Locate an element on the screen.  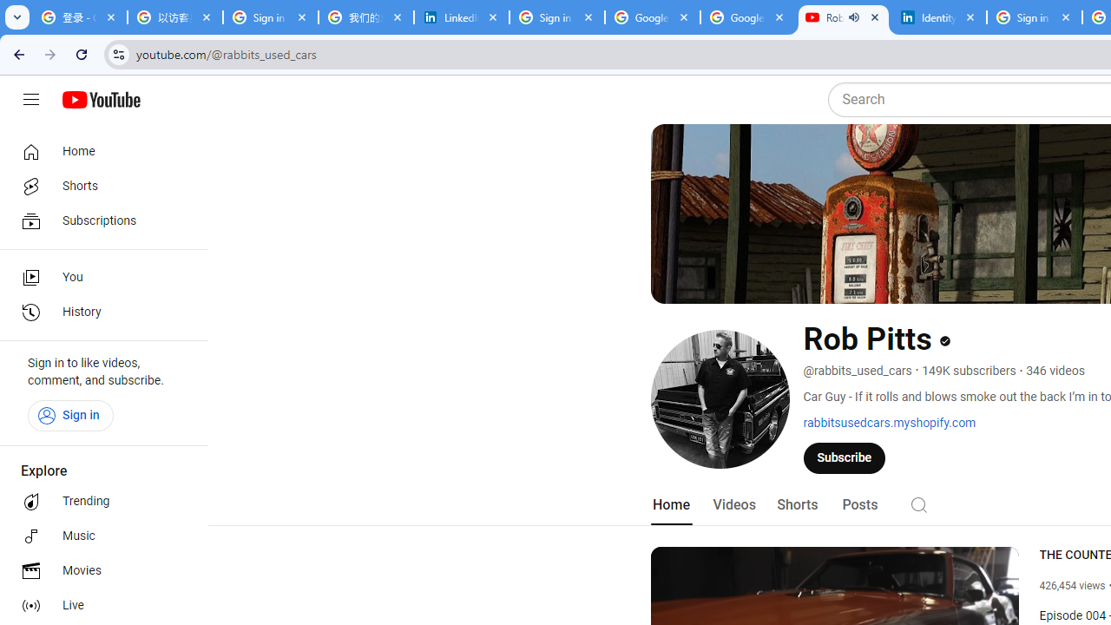
Sign in - Google Accounts is located at coordinates (557, 17).